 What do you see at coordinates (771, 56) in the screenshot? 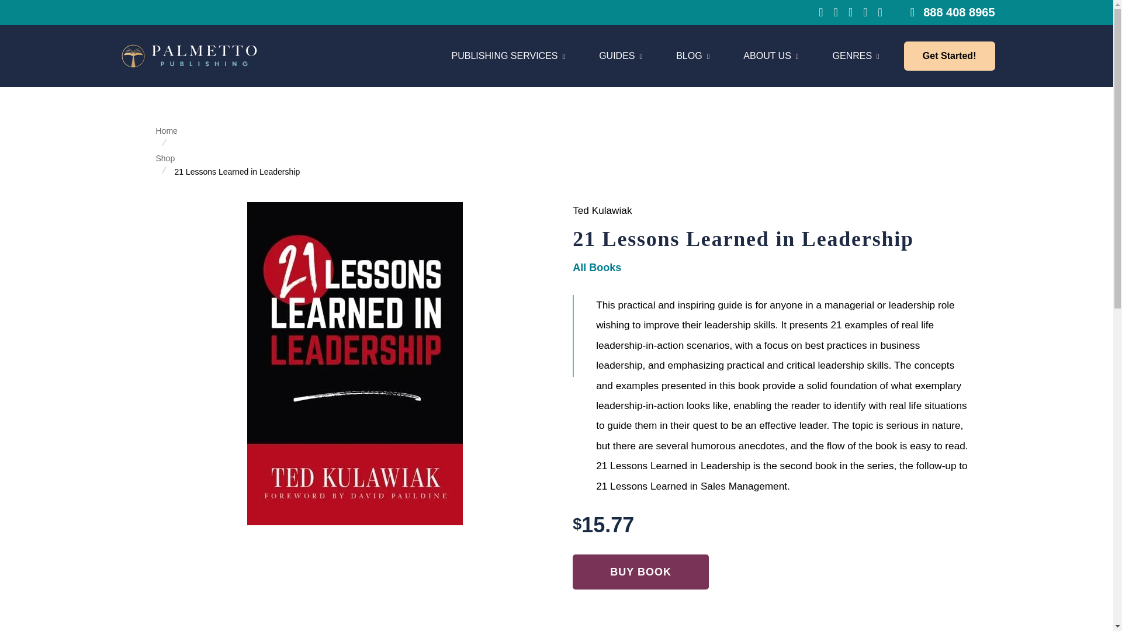
I see `ABOUT US` at bounding box center [771, 56].